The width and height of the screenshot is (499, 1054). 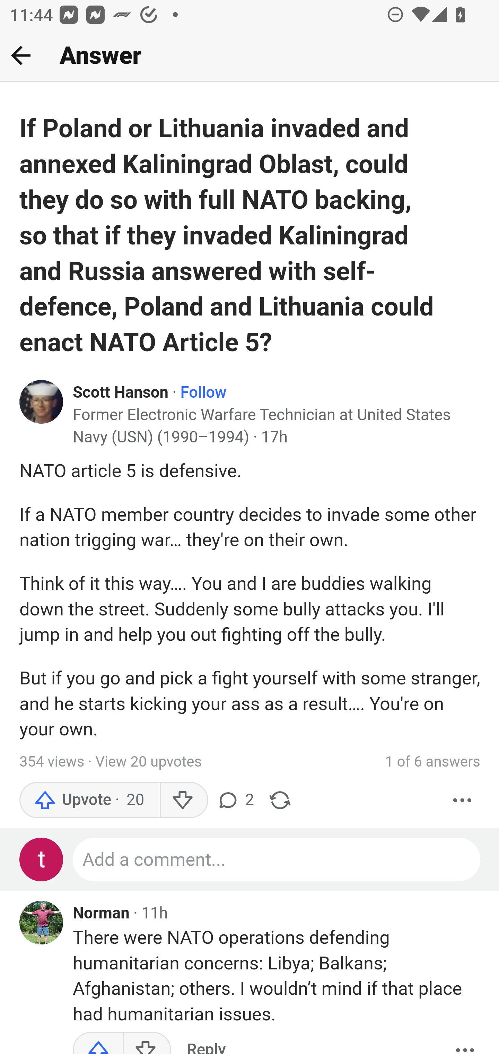 I want to click on Upvote, so click(x=90, y=800).